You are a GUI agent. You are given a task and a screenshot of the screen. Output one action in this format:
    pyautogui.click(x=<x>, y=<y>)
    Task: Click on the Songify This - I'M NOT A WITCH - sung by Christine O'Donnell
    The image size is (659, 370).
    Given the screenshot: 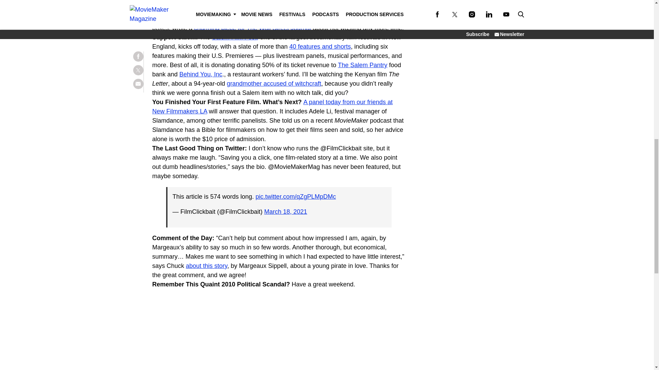 What is the action you would take?
    pyautogui.click(x=238, y=332)
    